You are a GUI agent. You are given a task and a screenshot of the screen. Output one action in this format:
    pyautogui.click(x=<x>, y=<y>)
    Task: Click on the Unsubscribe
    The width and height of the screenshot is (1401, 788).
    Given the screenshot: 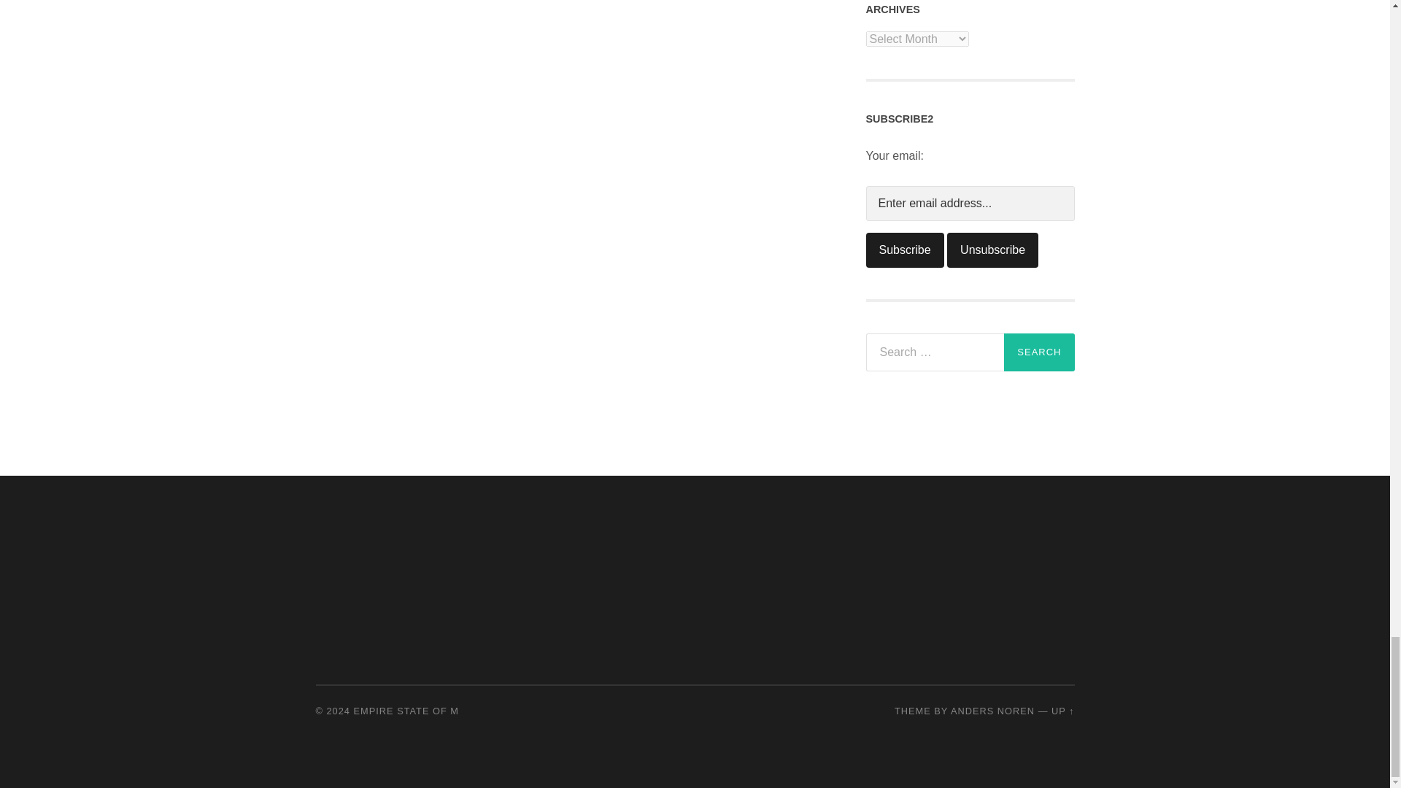 What is the action you would take?
    pyautogui.click(x=992, y=250)
    